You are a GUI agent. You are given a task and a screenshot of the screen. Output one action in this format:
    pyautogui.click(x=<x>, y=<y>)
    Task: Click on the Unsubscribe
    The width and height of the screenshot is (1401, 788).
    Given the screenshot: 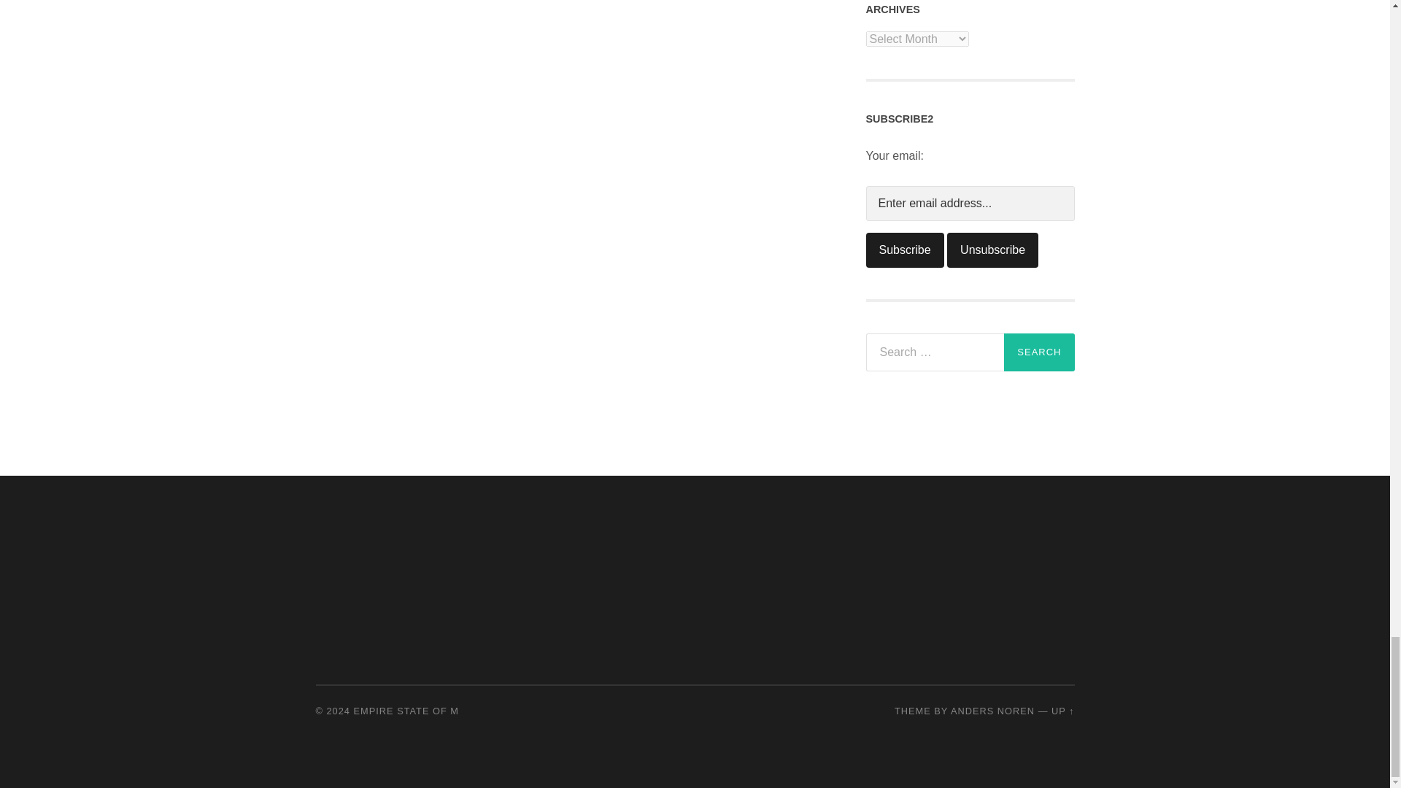 What is the action you would take?
    pyautogui.click(x=992, y=250)
    